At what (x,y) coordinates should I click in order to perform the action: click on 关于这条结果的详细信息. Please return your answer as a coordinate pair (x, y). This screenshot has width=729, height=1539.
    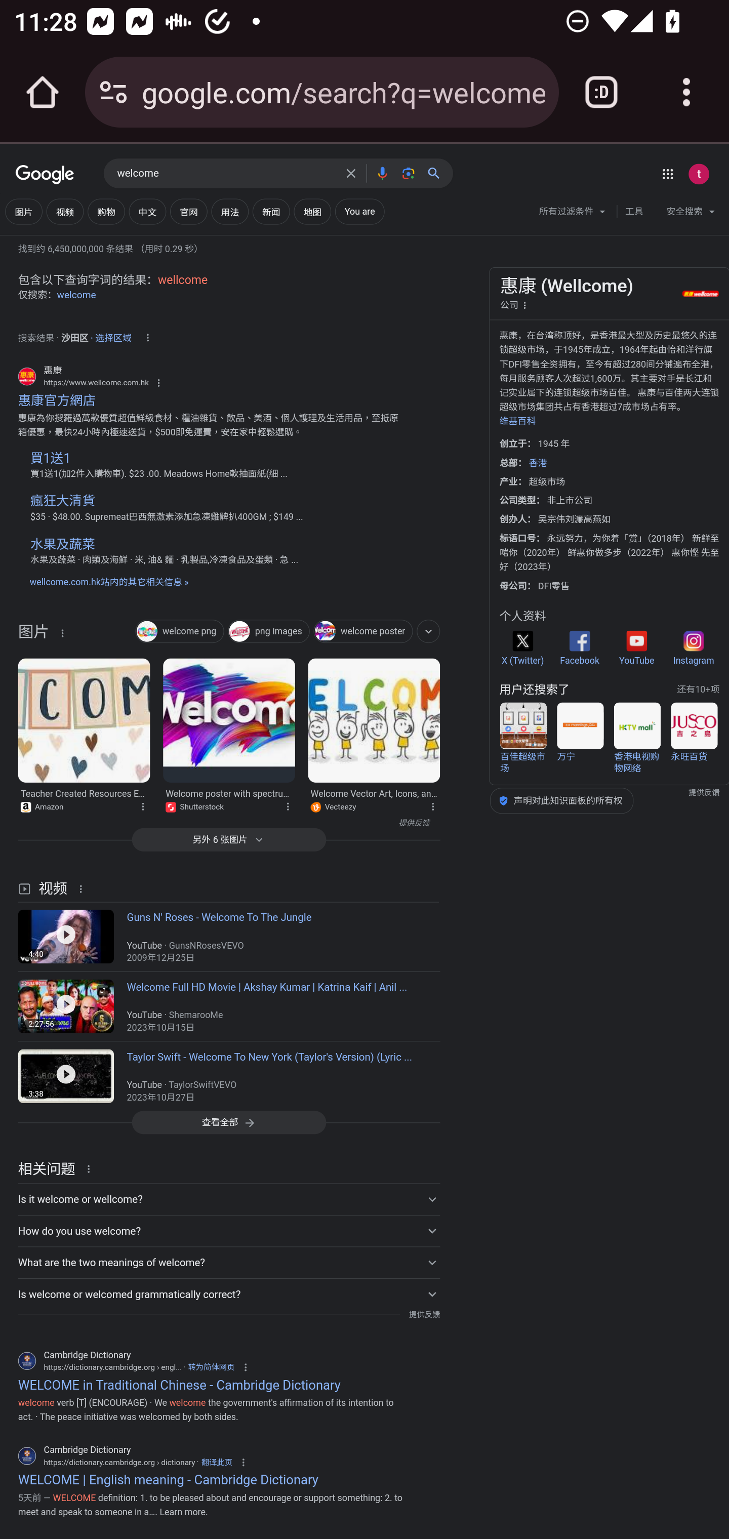
    Looking at the image, I should click on (287, 805).